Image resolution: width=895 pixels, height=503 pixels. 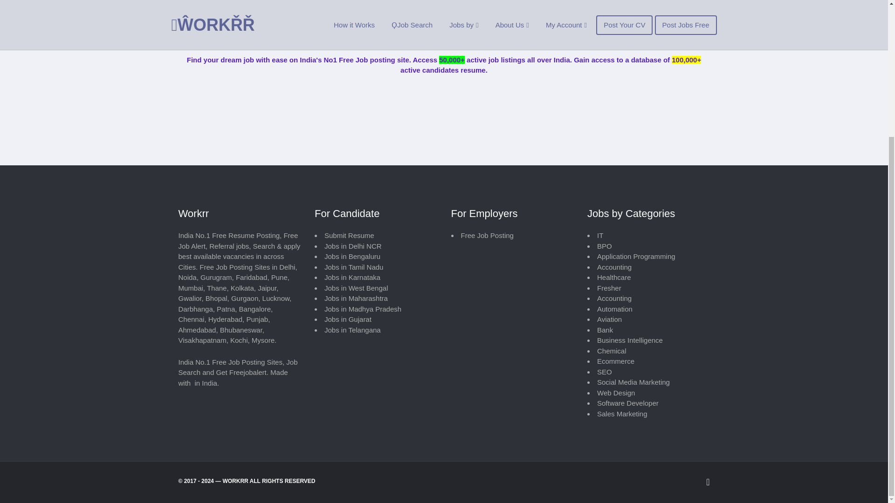 What do you see at coordinates (614, 298) in the screenshot?
I see `Accounting` at bounding box center [614, 298].